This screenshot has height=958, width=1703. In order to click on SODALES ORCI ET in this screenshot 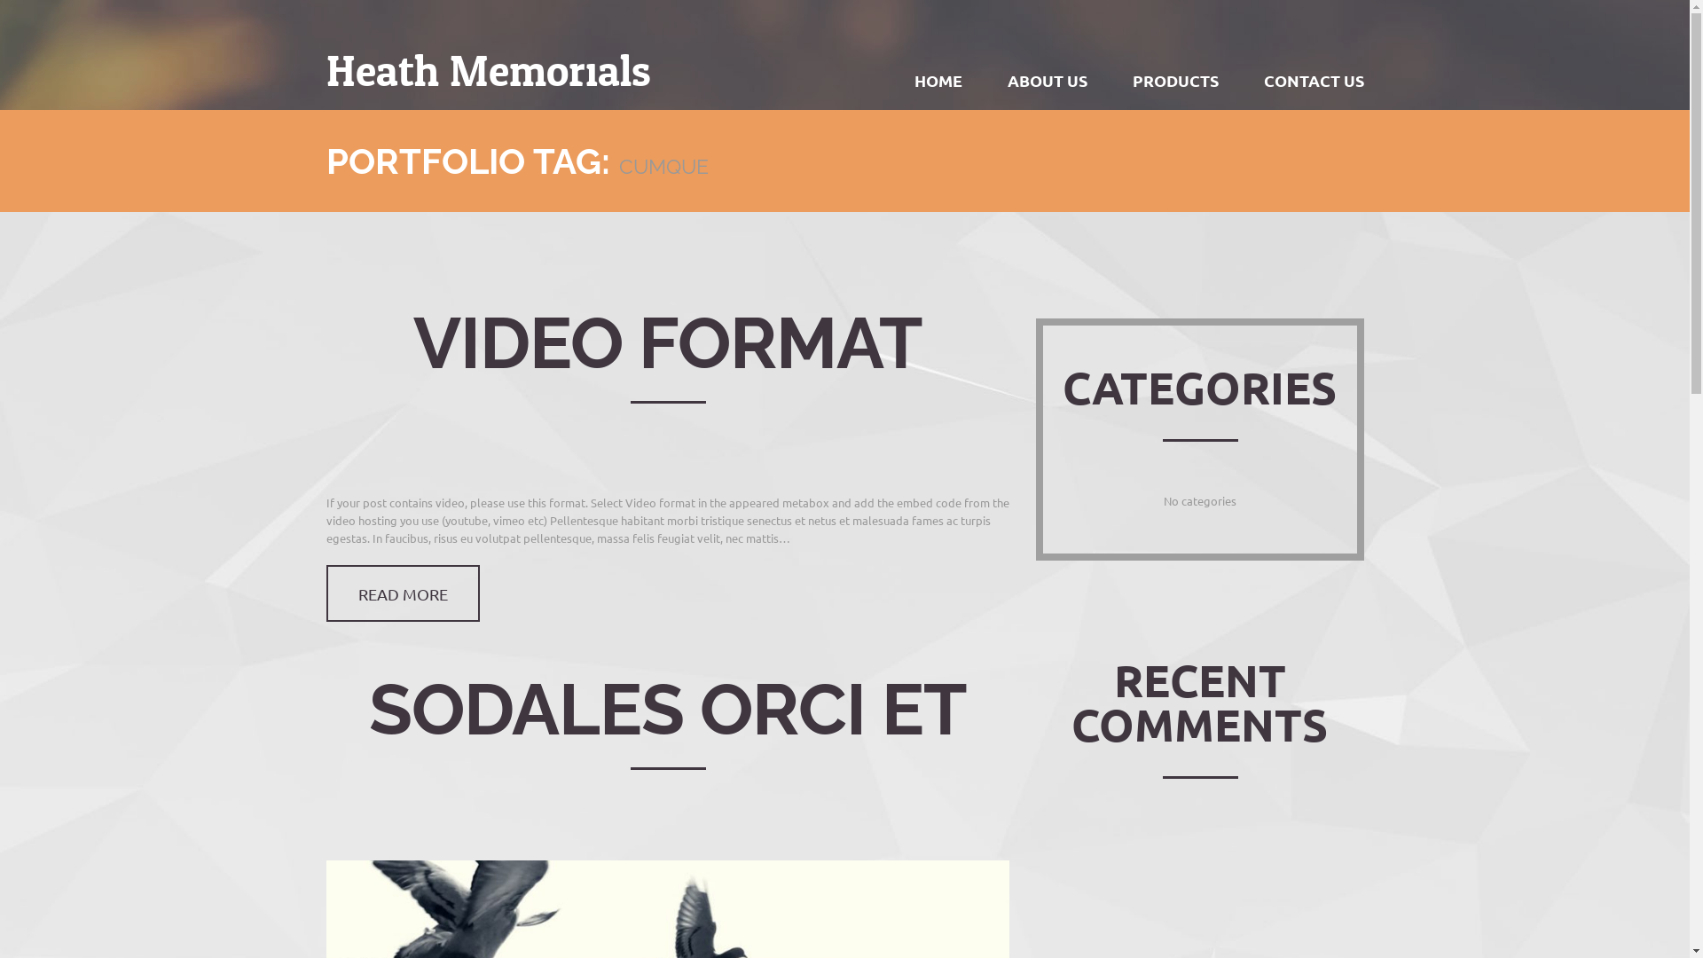, I will do `click(668, 709)`.